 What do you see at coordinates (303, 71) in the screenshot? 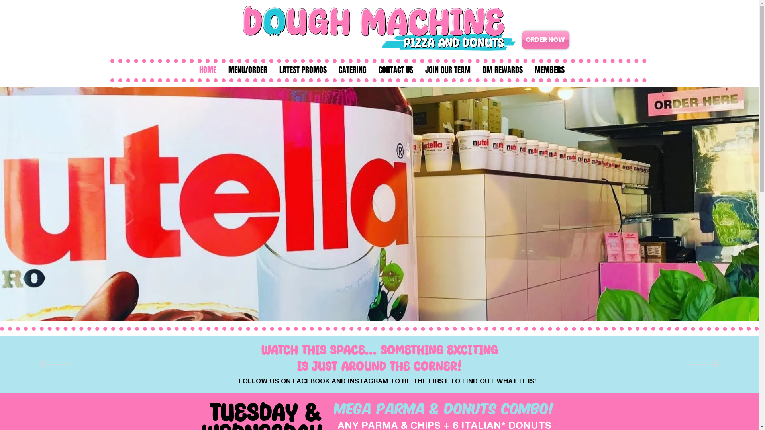
I see `LATEST PROMOS` at bounding box center [303, 71].